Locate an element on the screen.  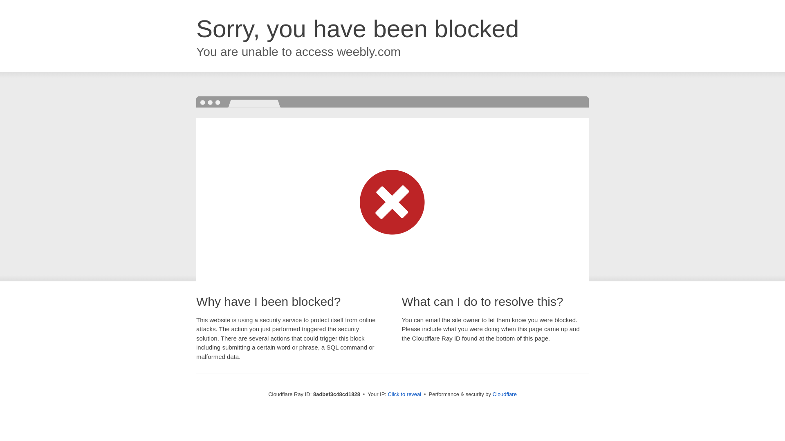
Cloudflare is located at coordinates (505, 394).